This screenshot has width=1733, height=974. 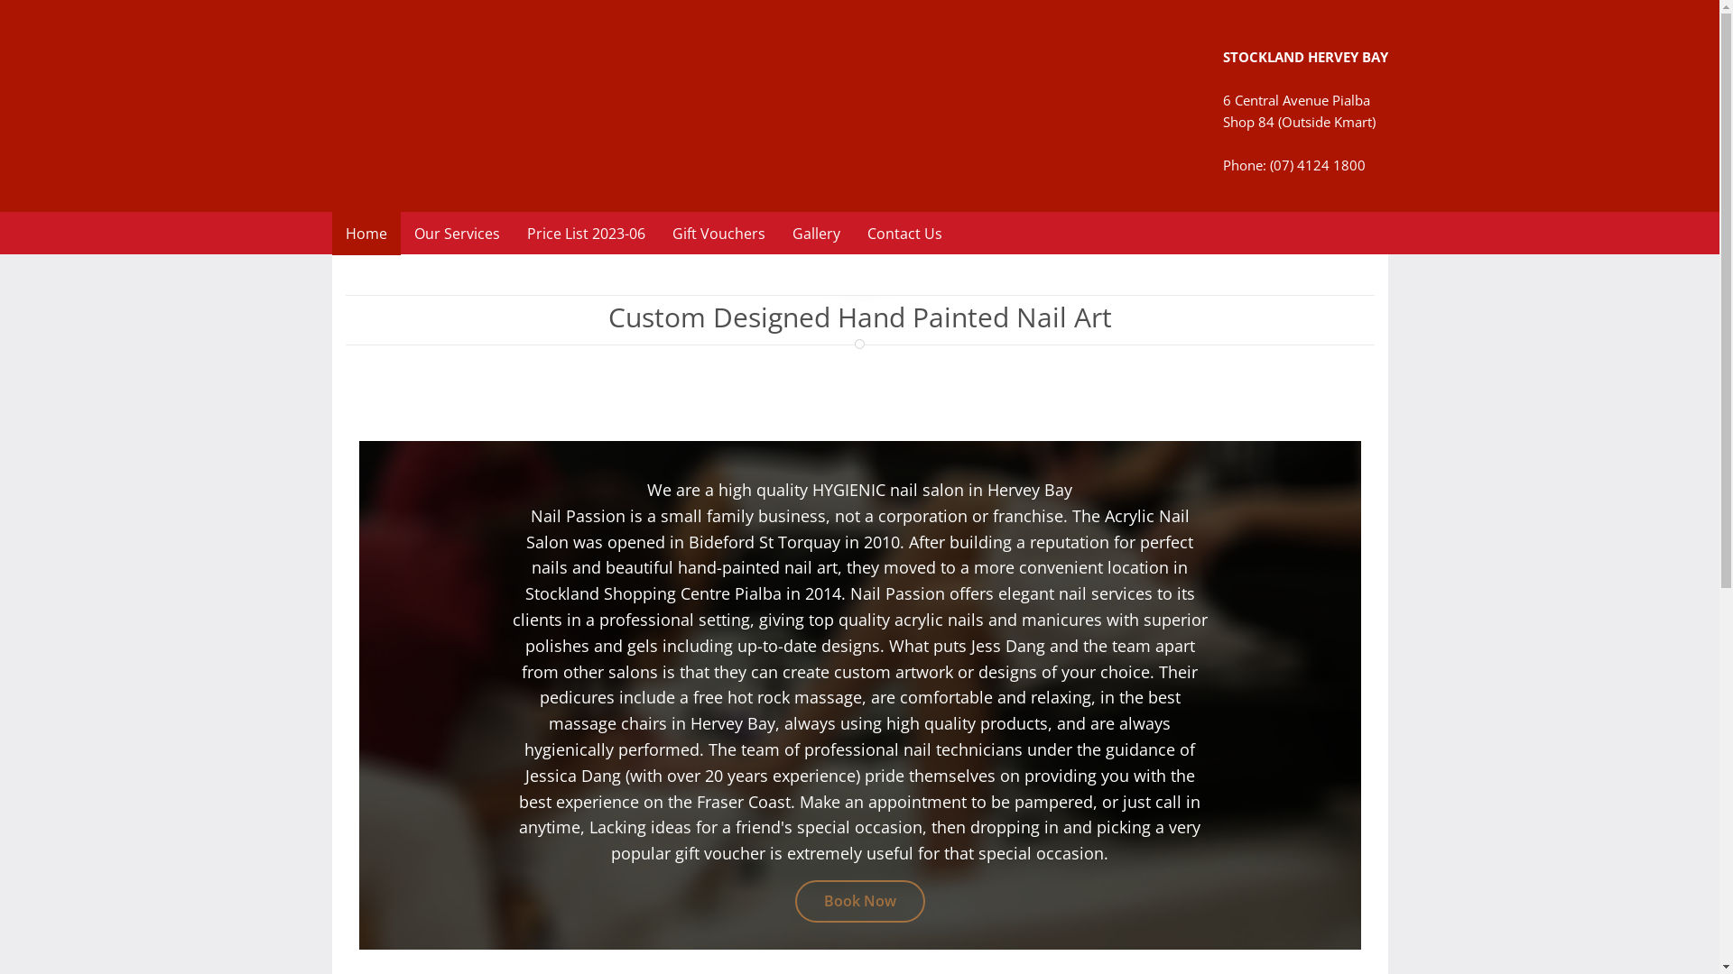 What do you see at coordinates (904, 234) in the screenshot?
I see `Contact Us` at bounding box center [904, 234].